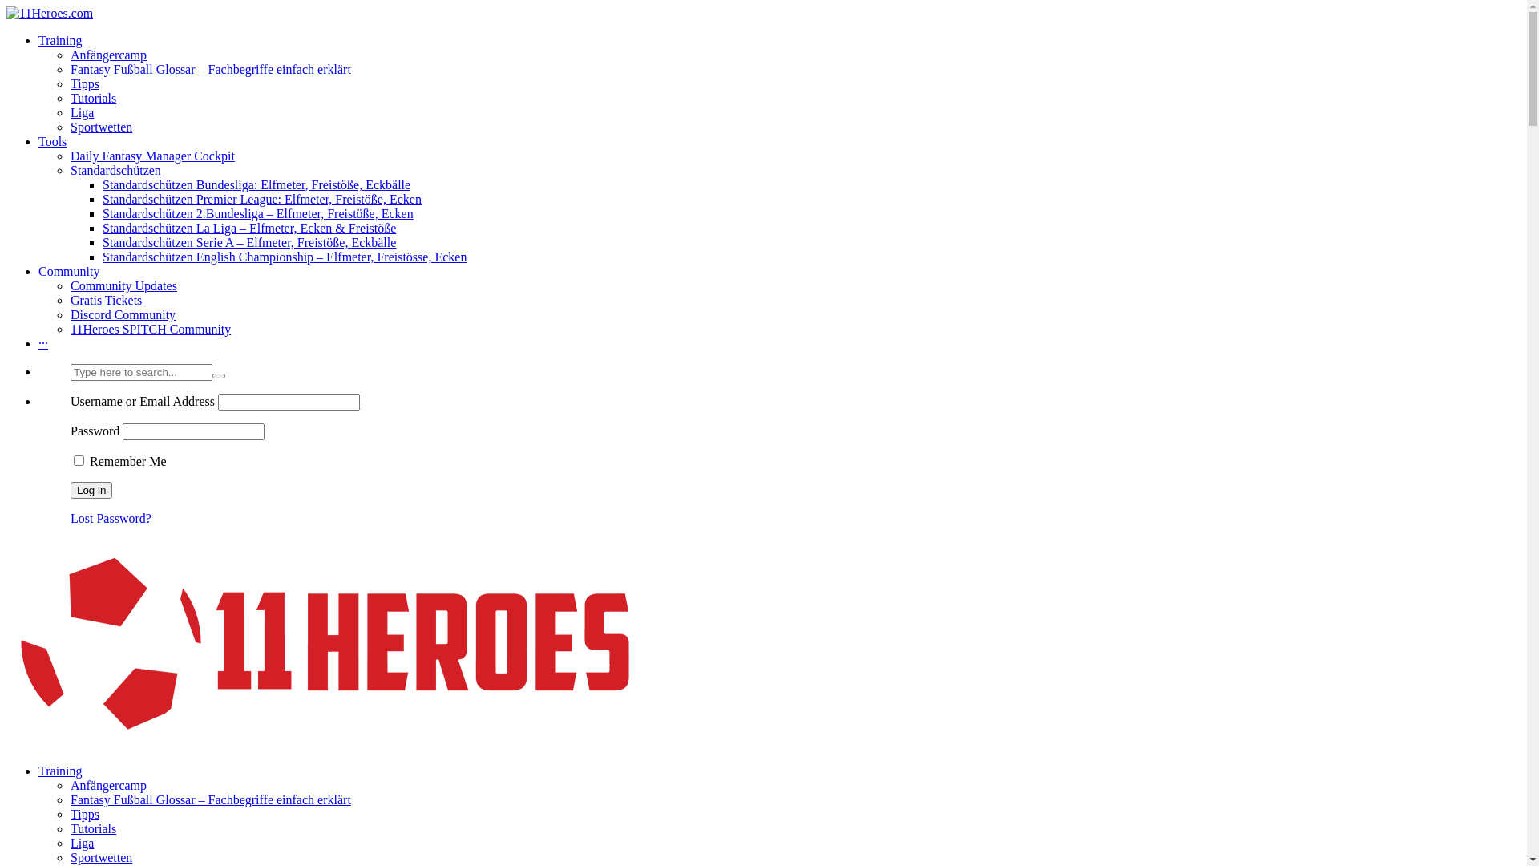 This screenshot has height=866, width=1539. I want to click on Tipps, so click(85, 815).